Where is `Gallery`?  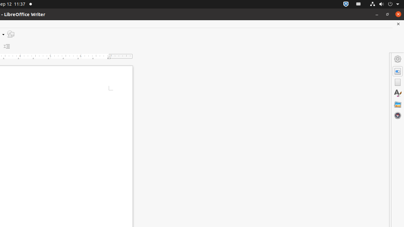
Gallery is located at coordinates (398, 104).